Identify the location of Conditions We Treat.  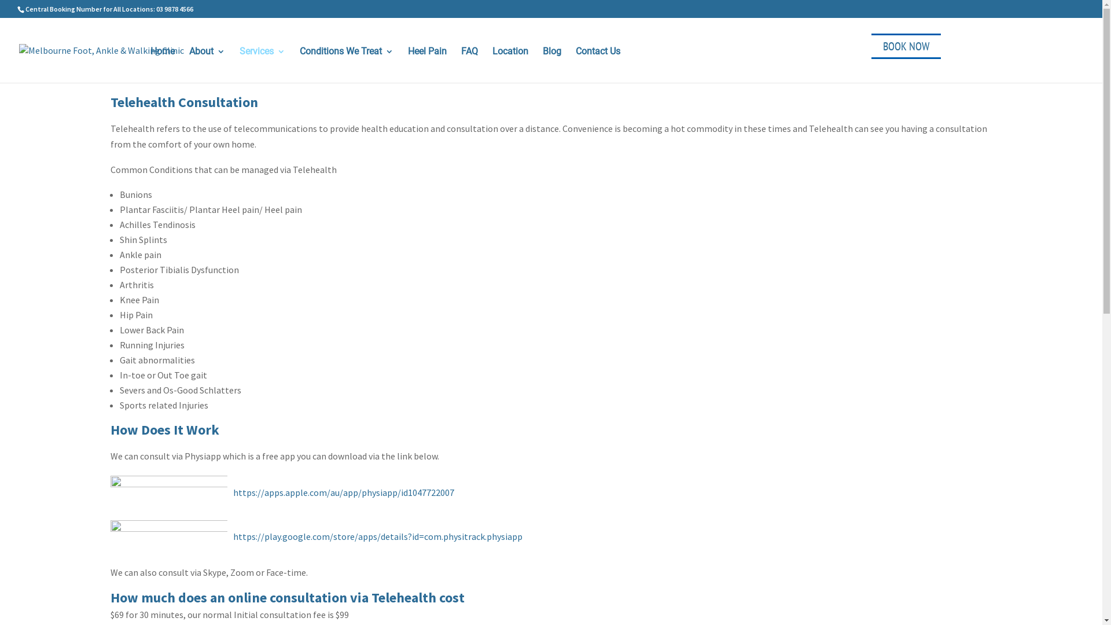
(347, 64).